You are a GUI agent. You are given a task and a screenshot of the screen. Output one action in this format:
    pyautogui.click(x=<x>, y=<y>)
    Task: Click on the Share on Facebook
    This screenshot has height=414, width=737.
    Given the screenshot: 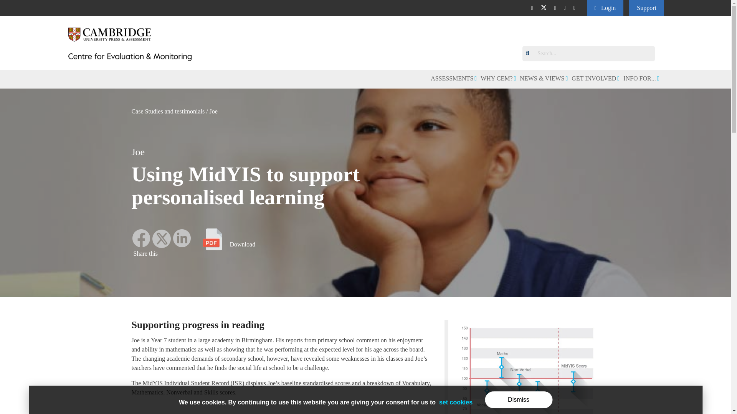 What is the action you would take?
    pyautogui.click(x=141, y=245)
    